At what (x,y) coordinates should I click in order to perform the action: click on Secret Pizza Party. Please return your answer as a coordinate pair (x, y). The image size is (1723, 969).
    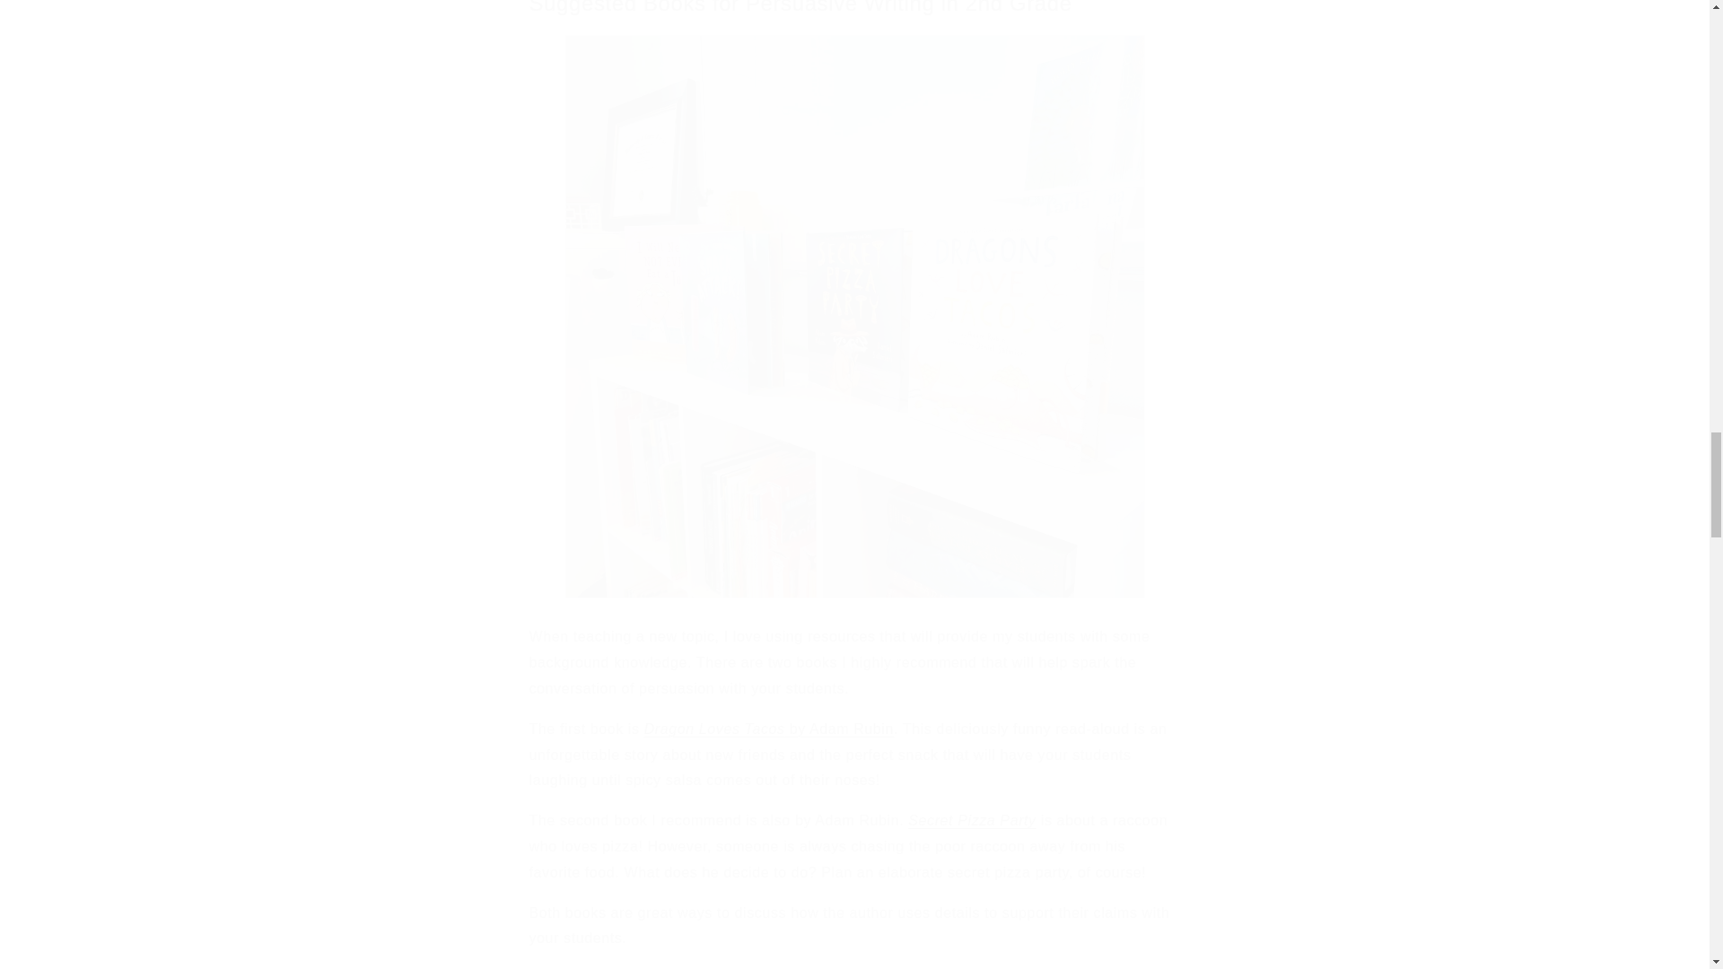
    Looking at the image, I should click on (971, 820).